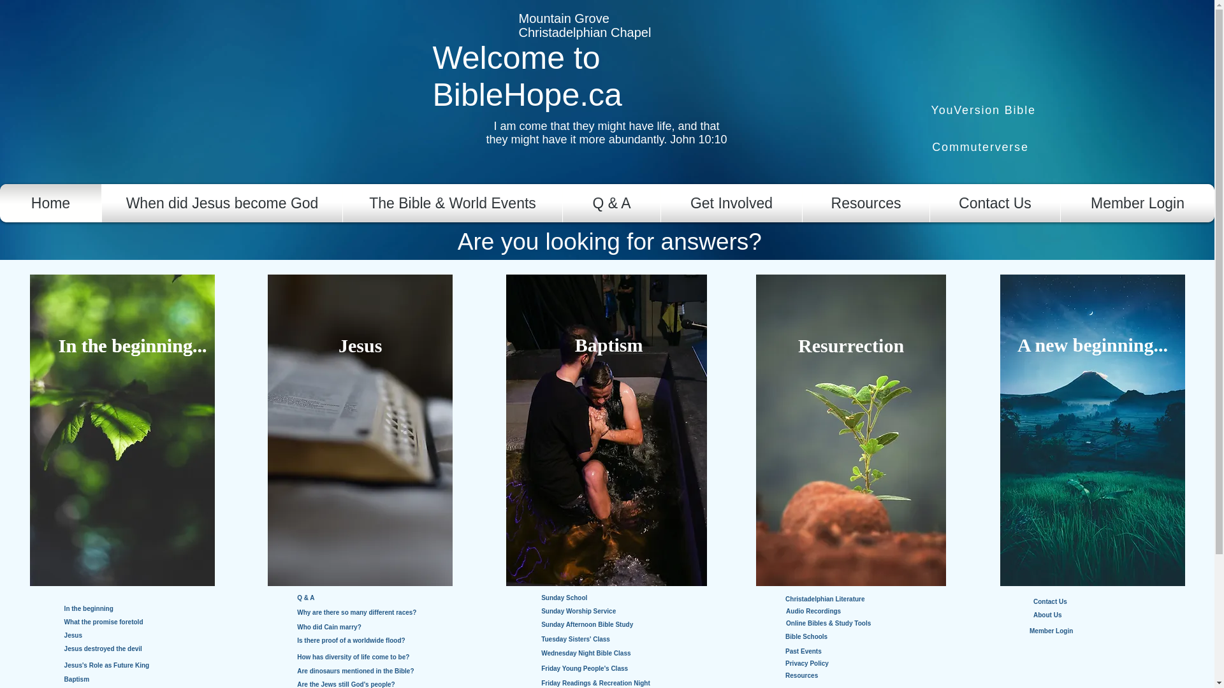 This screenshot has height=688, width=1224. I want to click on Jesus, so click(360, 345).